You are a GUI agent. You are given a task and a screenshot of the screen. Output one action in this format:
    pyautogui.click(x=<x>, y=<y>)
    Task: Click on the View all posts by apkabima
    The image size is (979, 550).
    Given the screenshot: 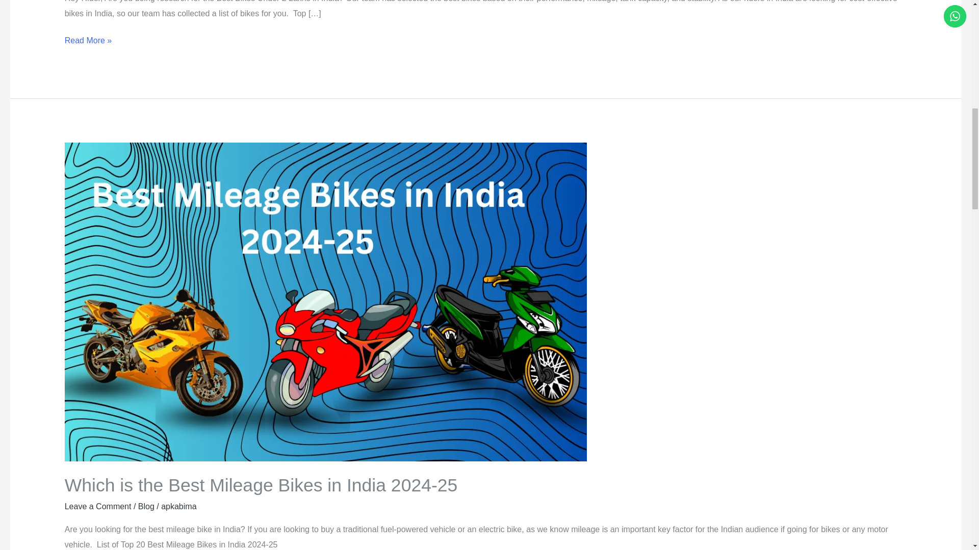 What is the action you would take?
    pyautogui.click(x=178, y=506)
    